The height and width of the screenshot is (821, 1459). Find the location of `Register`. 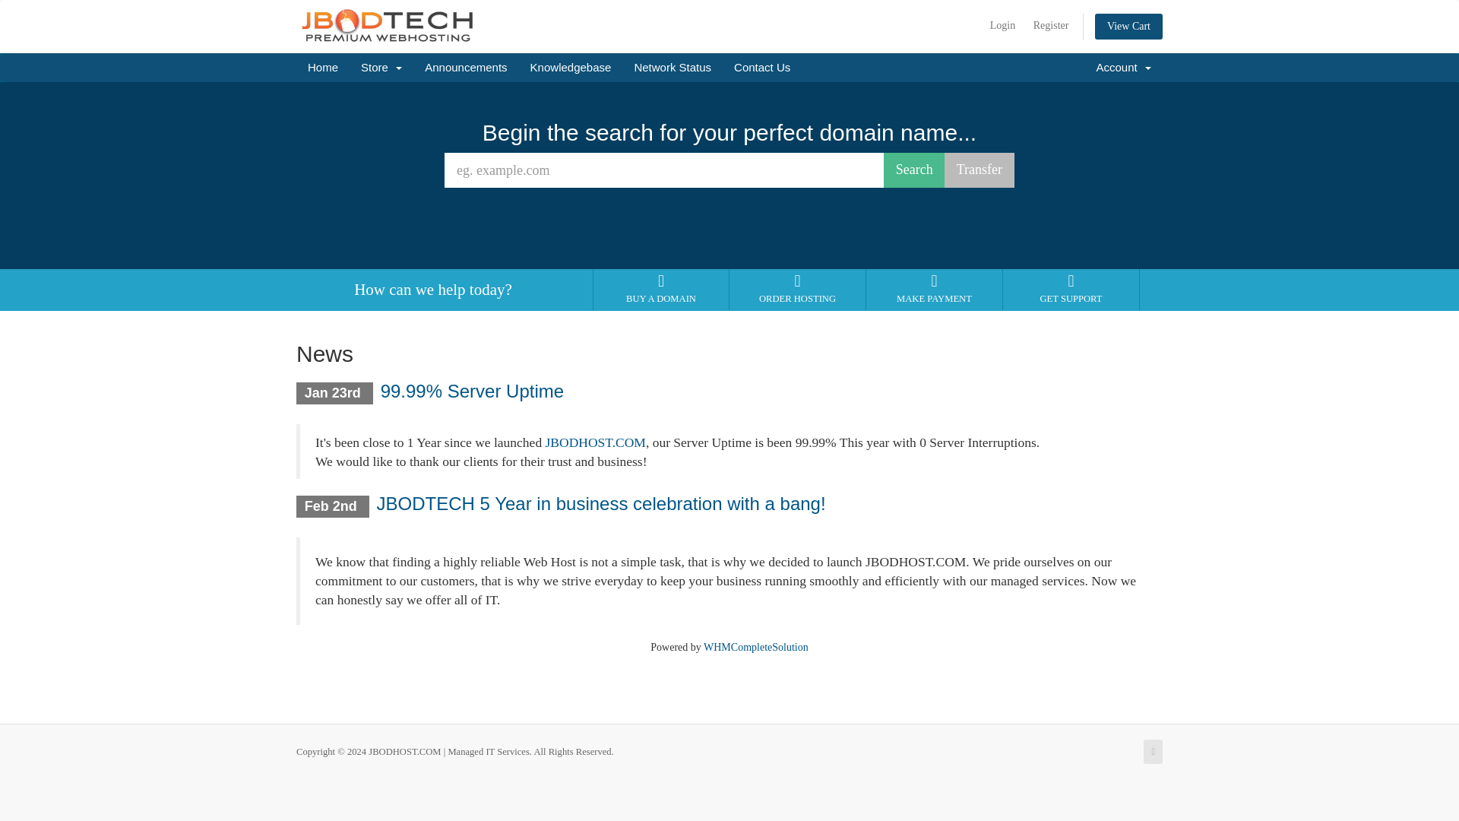

Register is located at coordinates (1050, 26).